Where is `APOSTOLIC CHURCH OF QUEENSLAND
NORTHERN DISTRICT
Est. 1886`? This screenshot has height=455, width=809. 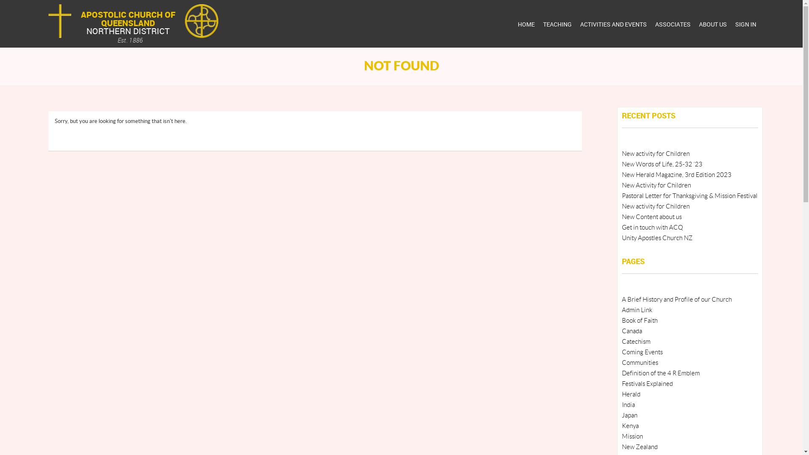
APOSTOLIC CHURCH OF QUEENSLAND
NORTHERN DISTRICT
Est. 1886 is located at coordinates (126, 26).